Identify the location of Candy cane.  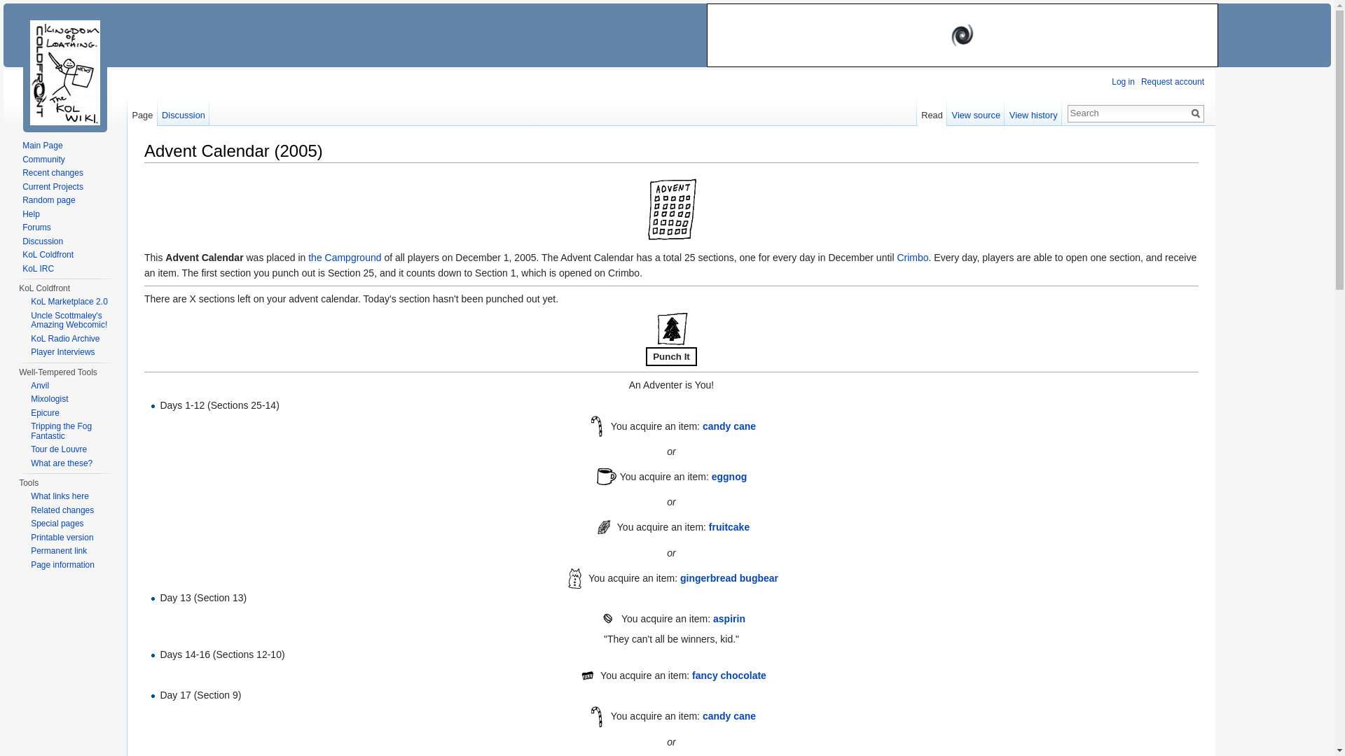
(729, 426).